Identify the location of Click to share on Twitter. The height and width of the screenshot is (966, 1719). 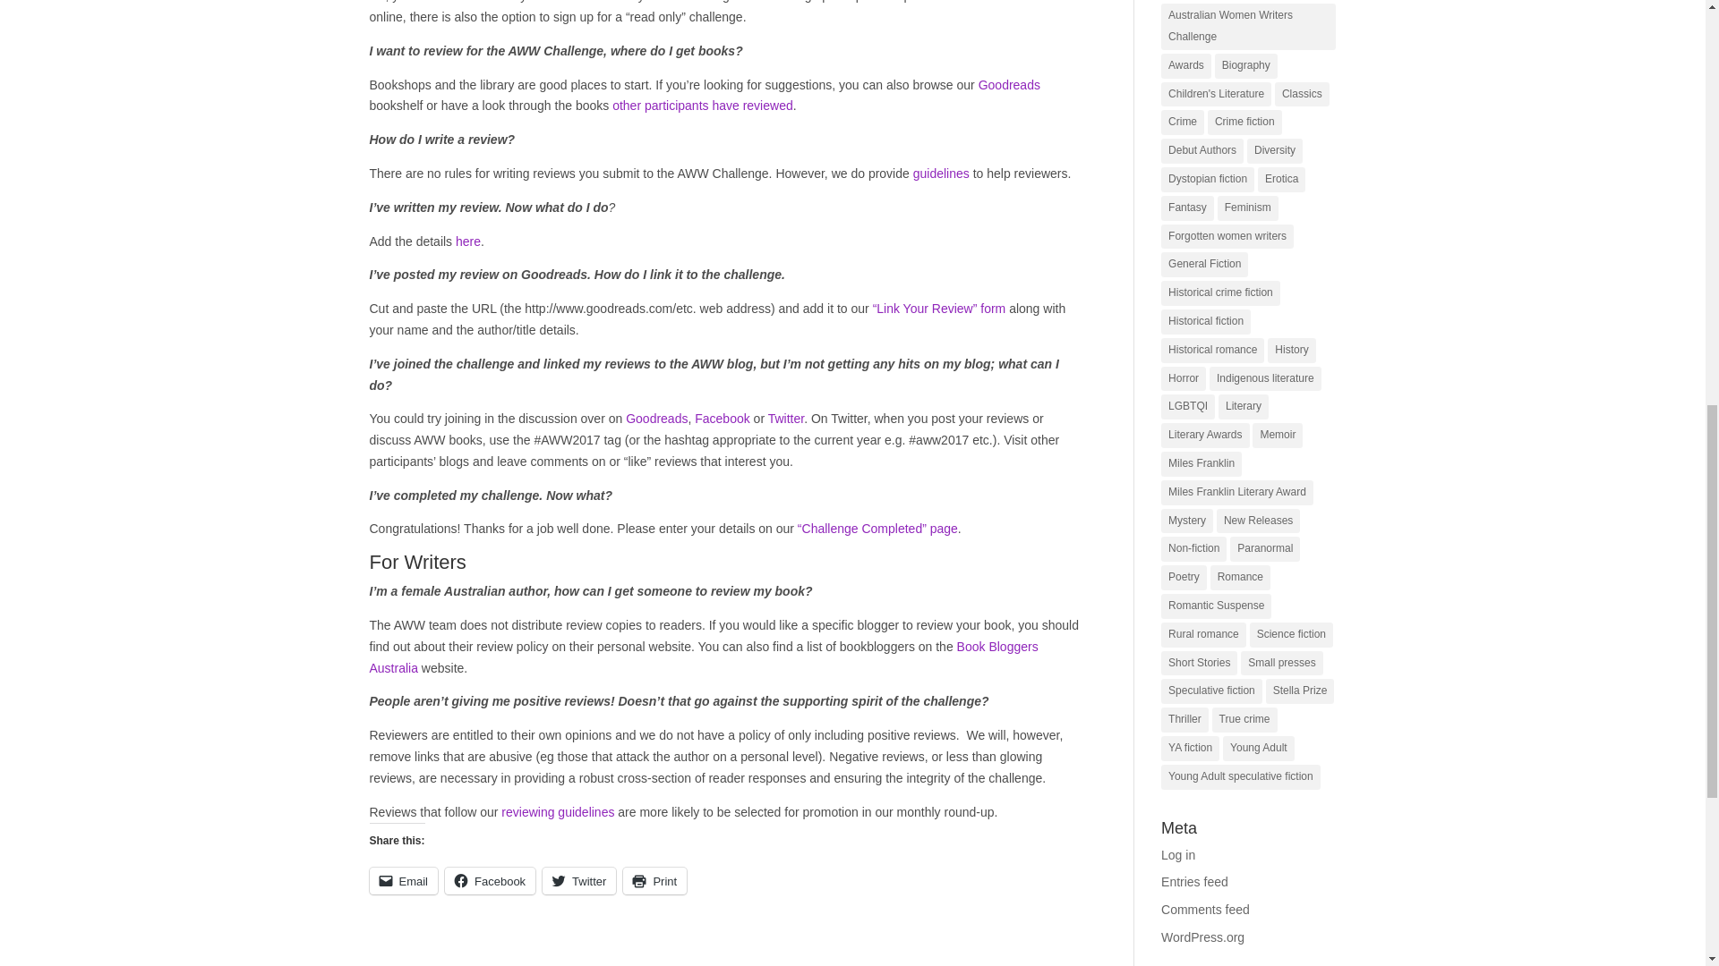
(578, 880).